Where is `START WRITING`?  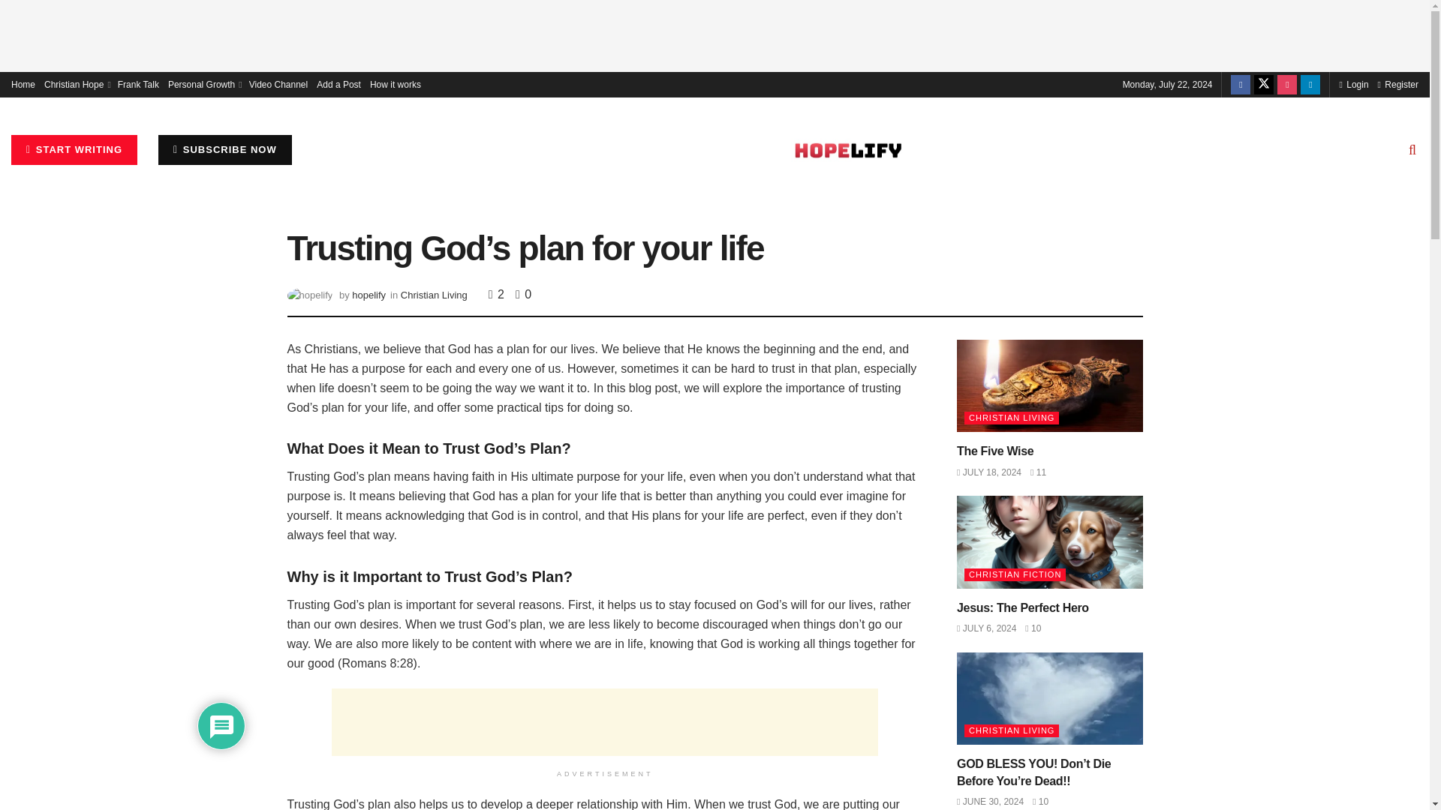
START WRITING is located at coordinates (74, 150).